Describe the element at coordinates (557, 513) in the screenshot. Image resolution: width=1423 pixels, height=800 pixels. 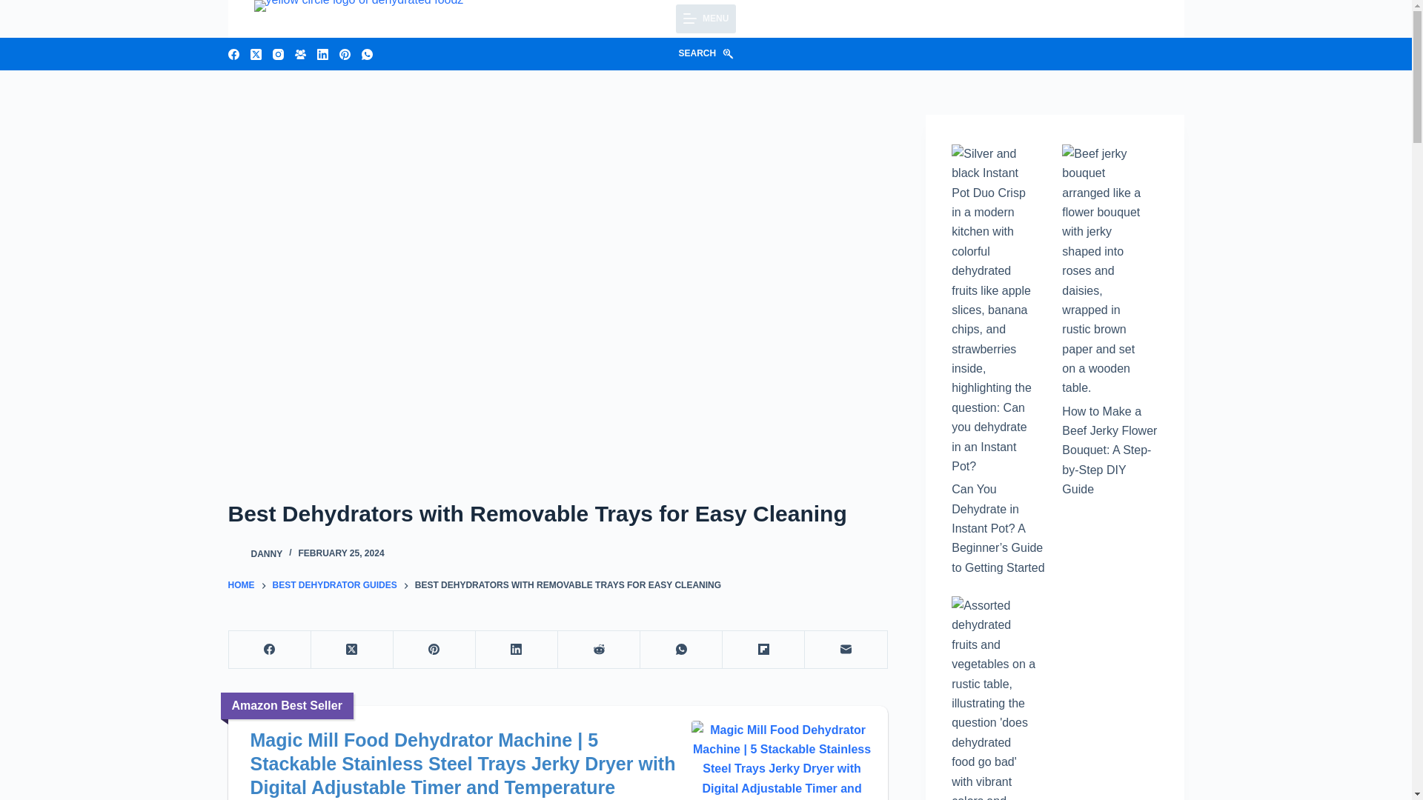
I see `Best Dehydrators with Removable Trays for Easy Cleaning` at that location.